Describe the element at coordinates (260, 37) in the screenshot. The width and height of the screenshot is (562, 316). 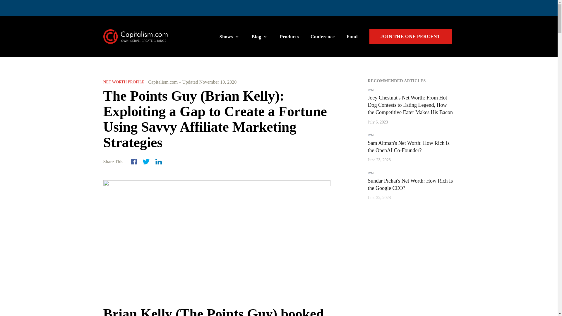
I see `Blog` at that location.